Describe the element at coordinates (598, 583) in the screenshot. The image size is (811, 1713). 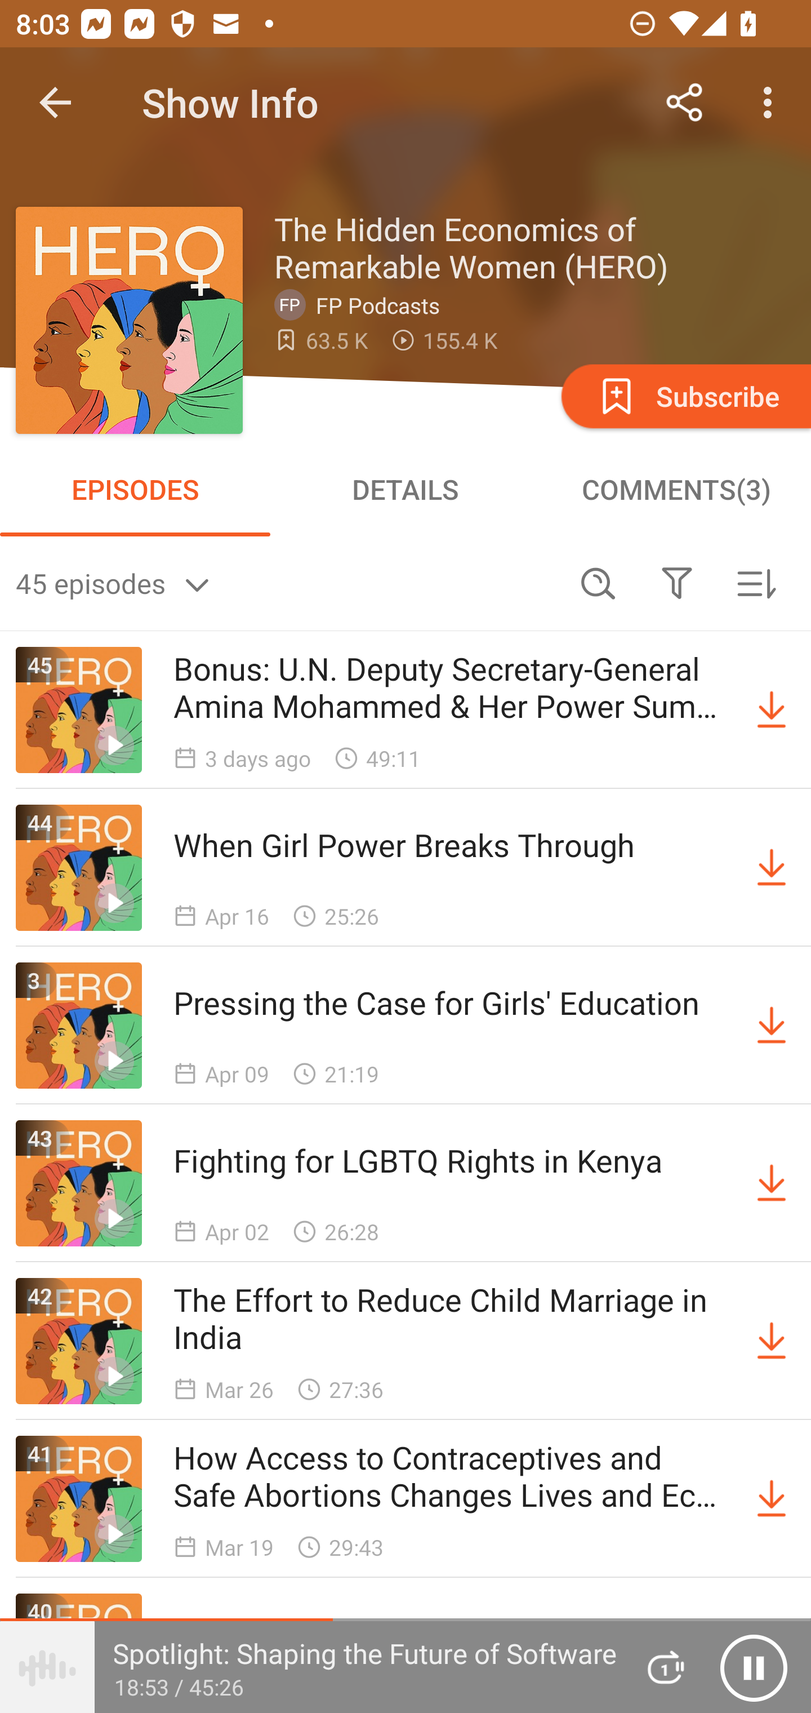
I see ` Search` at that location.